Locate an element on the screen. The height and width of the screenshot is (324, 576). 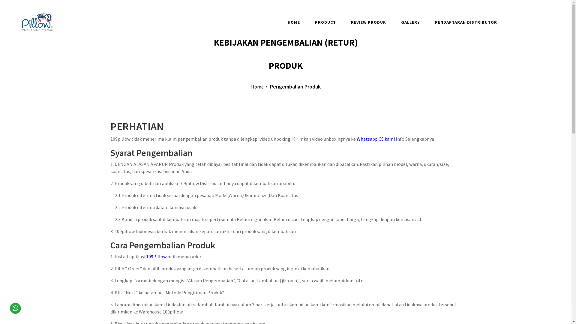
REVIEW PRODUK is located at coordinates (368, 22).